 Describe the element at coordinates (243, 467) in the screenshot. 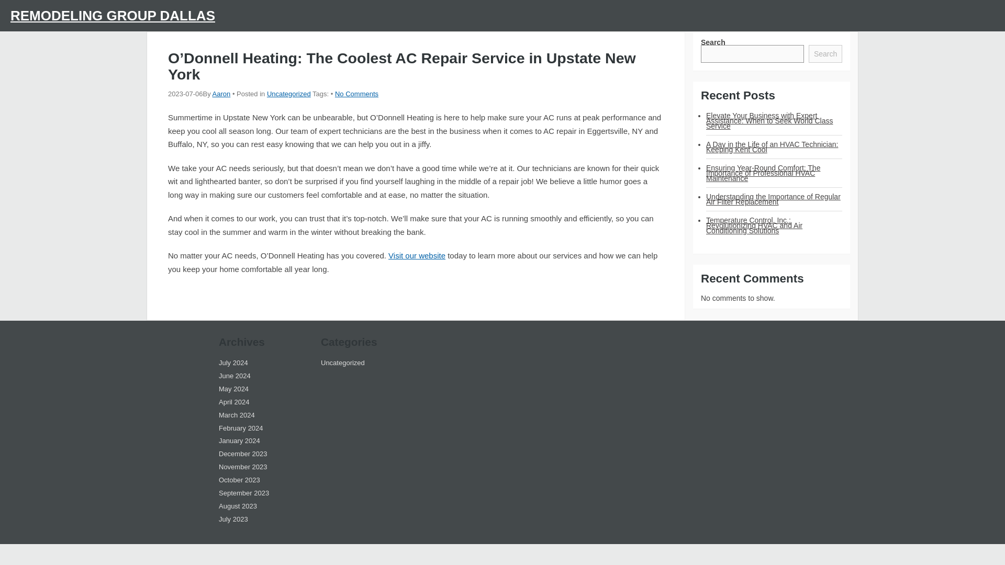

I see `November 2023` at that location.